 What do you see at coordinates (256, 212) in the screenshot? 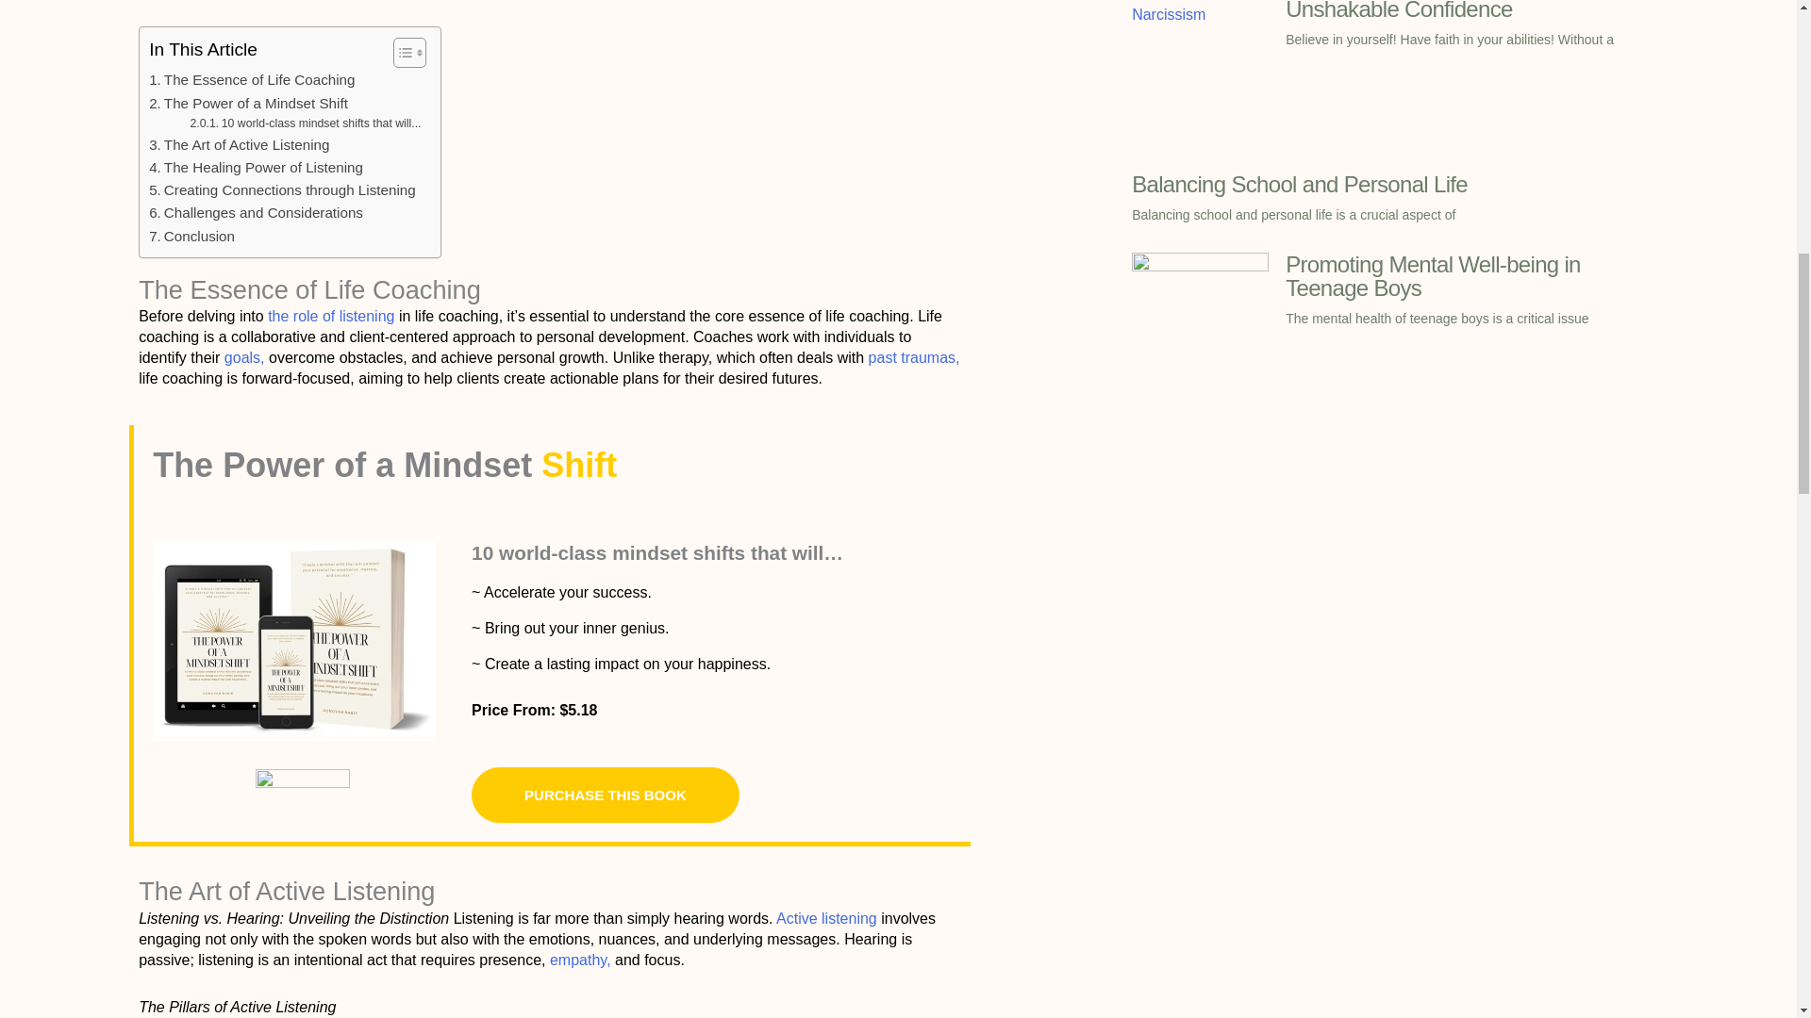
I see `Challenges and Considerations` at bounding box center [256, 212].